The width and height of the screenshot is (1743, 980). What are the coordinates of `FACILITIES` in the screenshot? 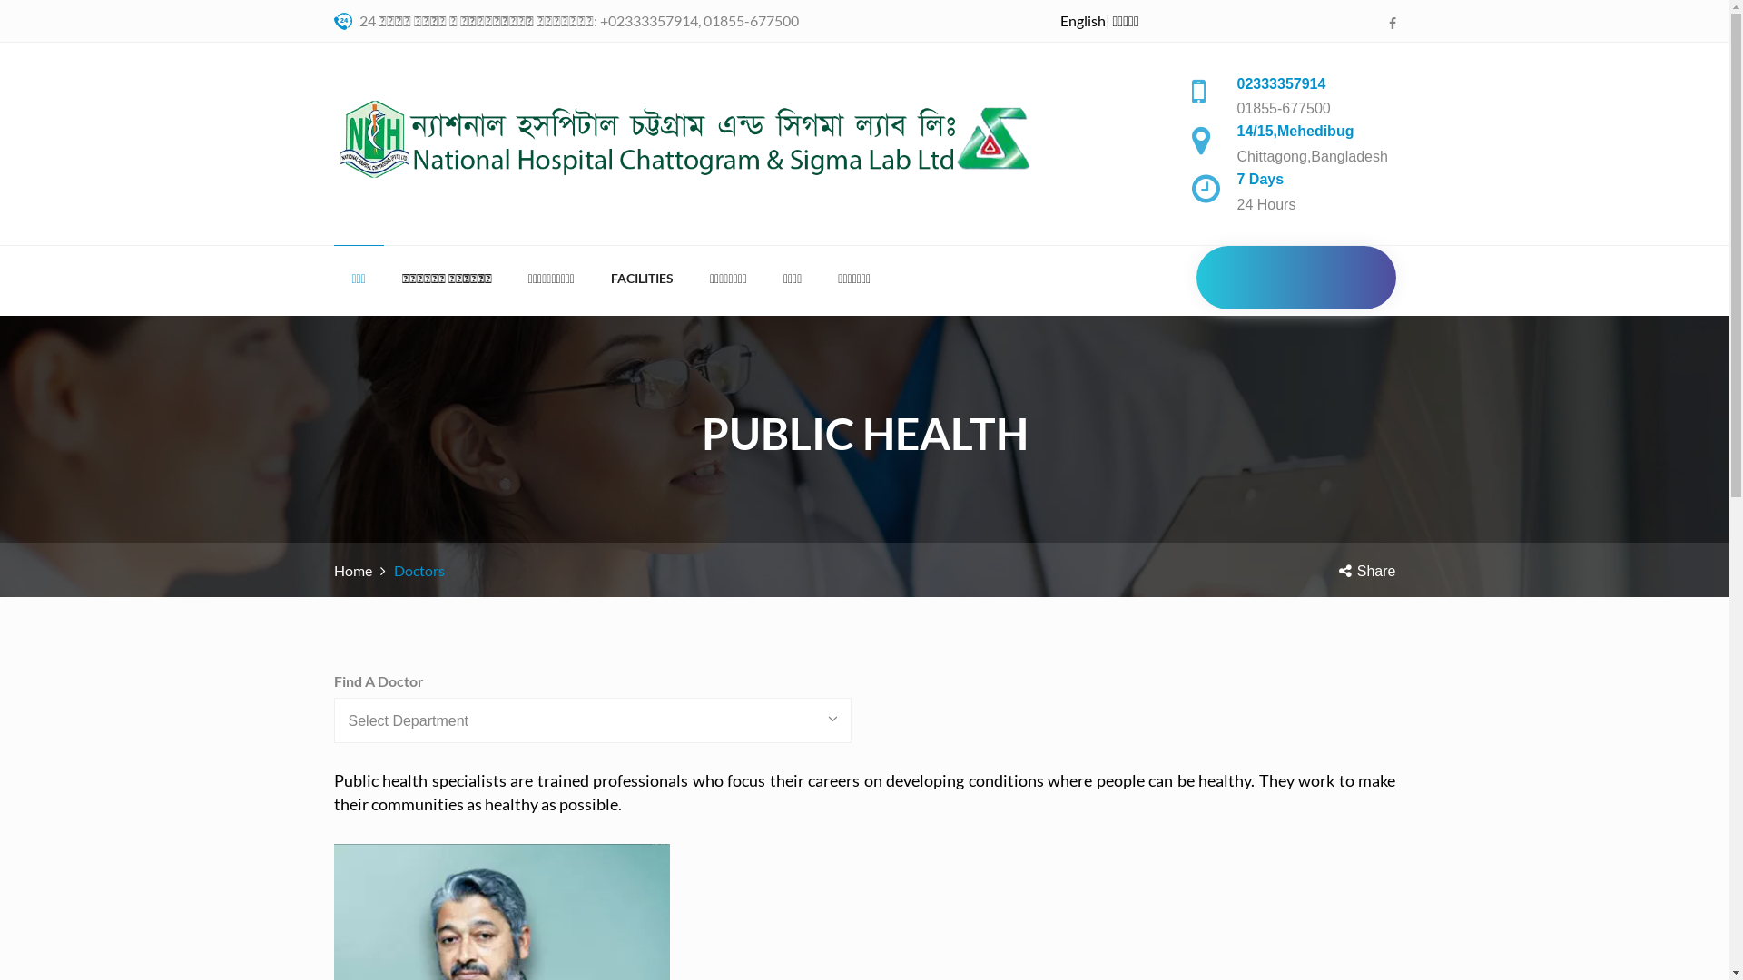 It's located at (643, 278).